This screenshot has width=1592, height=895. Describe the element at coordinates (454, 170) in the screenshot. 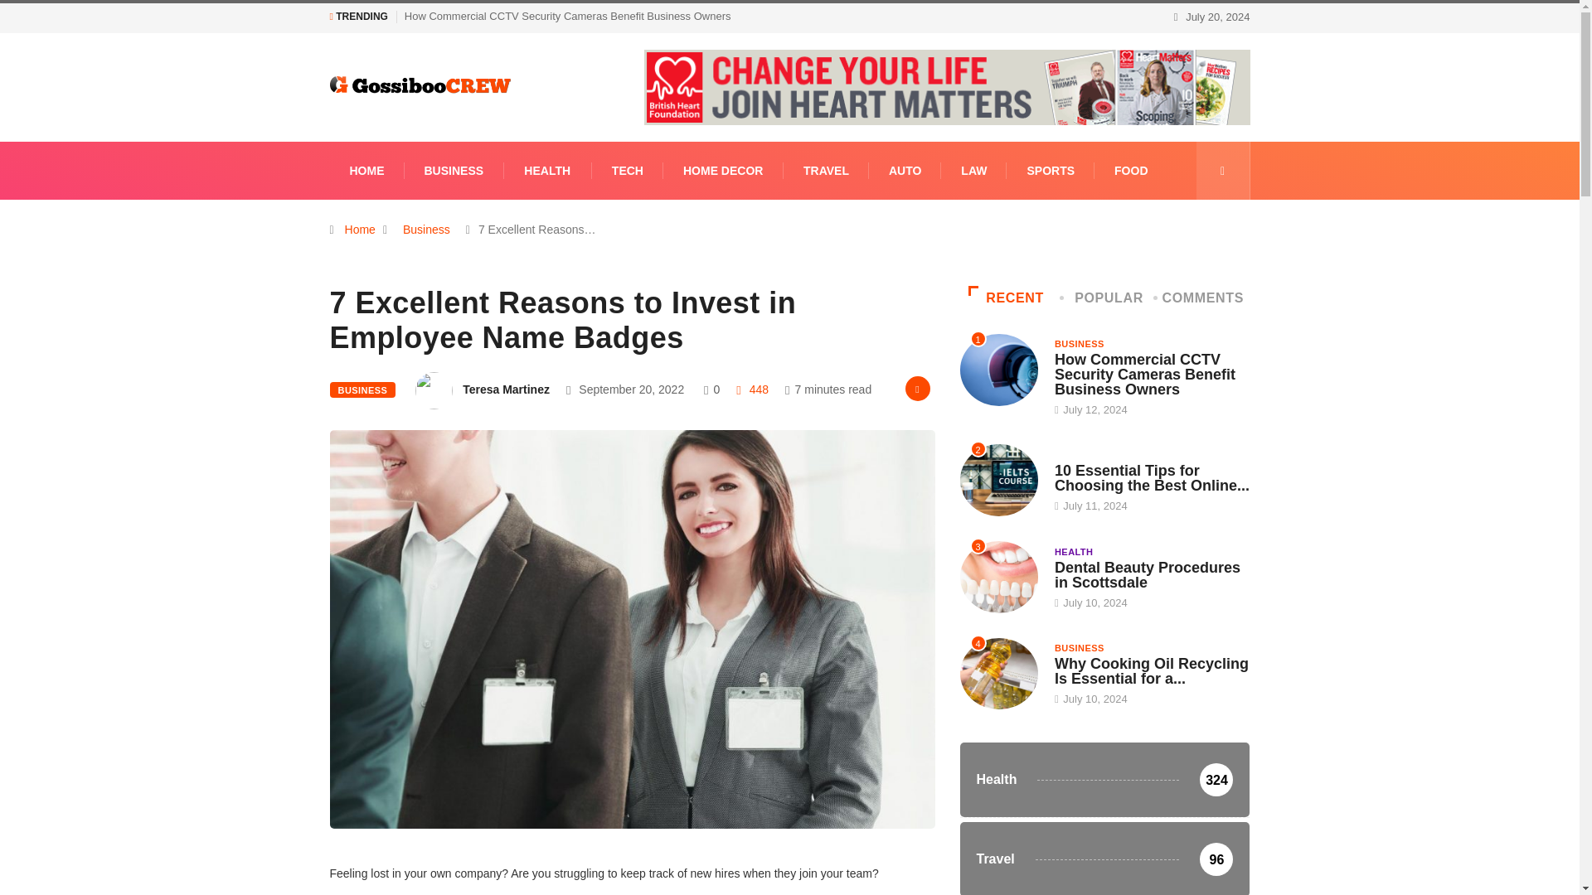

I see `BUSINESS` at that location.